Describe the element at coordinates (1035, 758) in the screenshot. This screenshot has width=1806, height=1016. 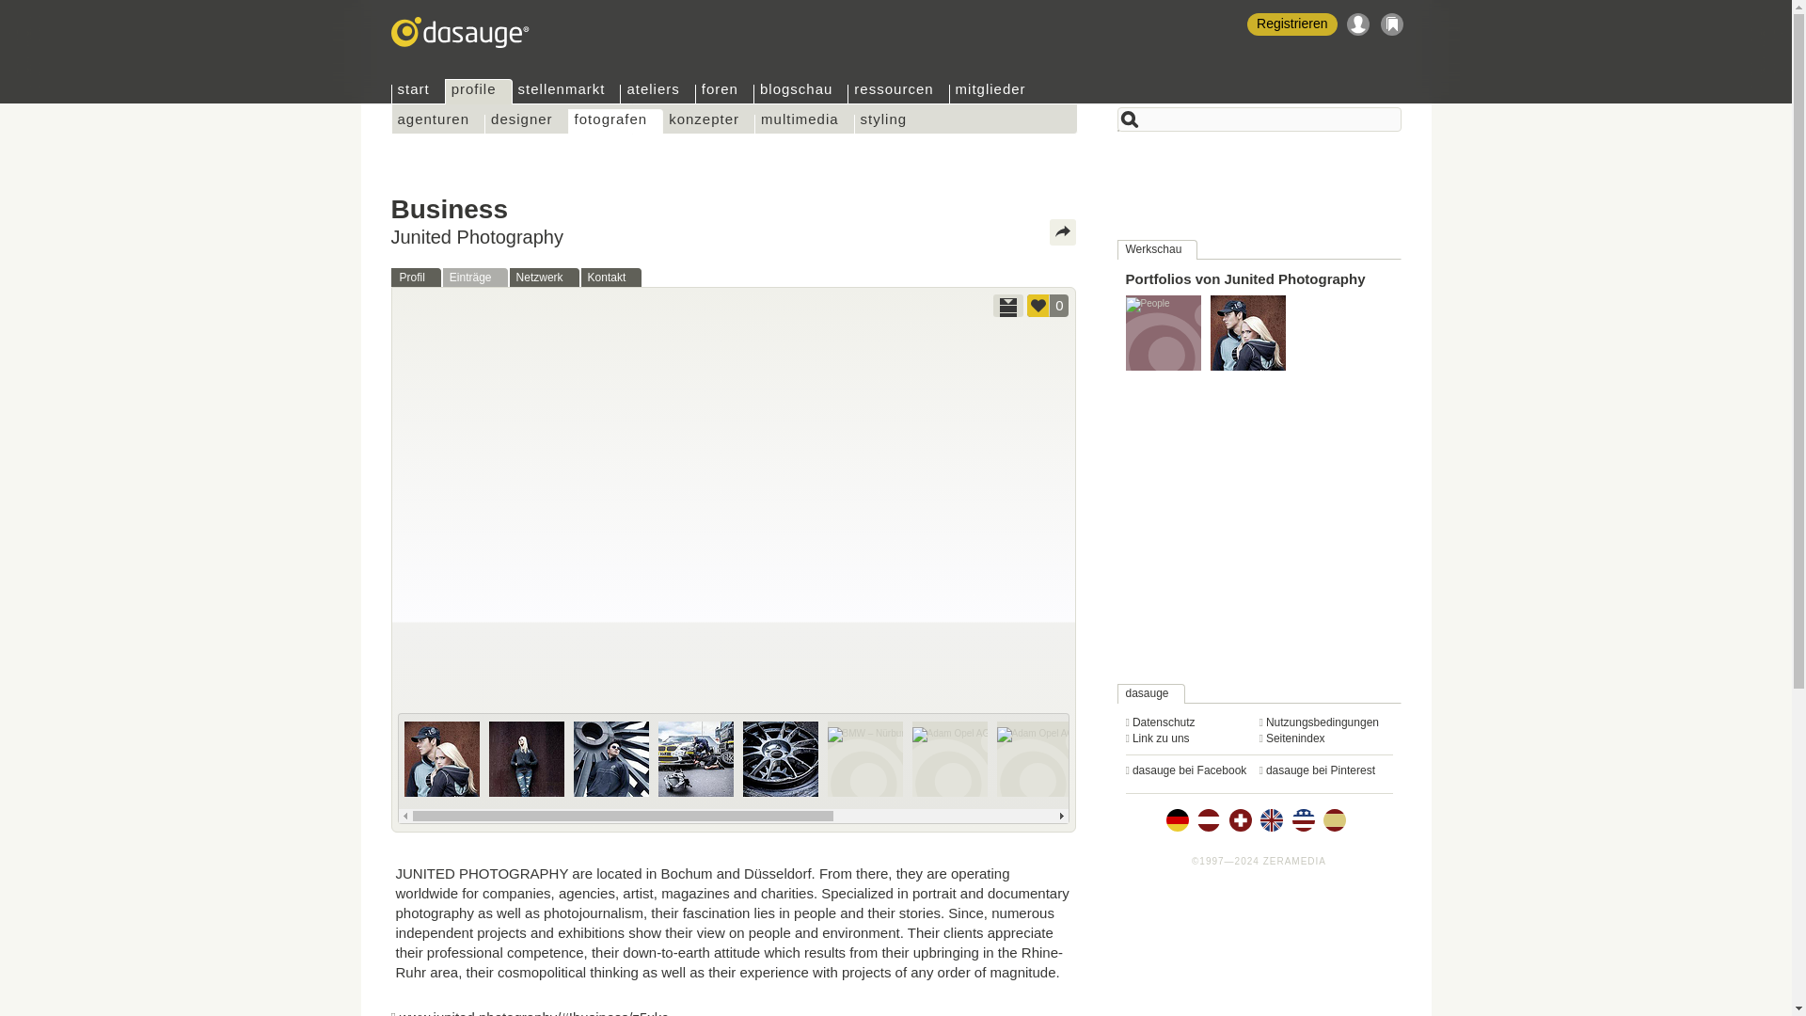
I see `Adam Opel AG` at that location.